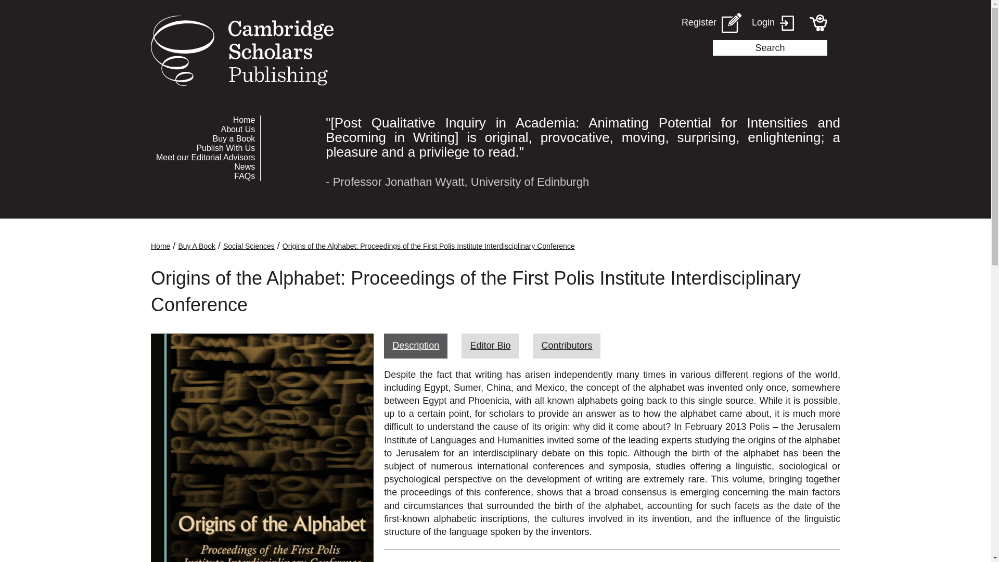 The height and width of the screenshot is (562, 999). Describe the element at coordinates (205, 120) in the screenshot. I see `Home` at that location.